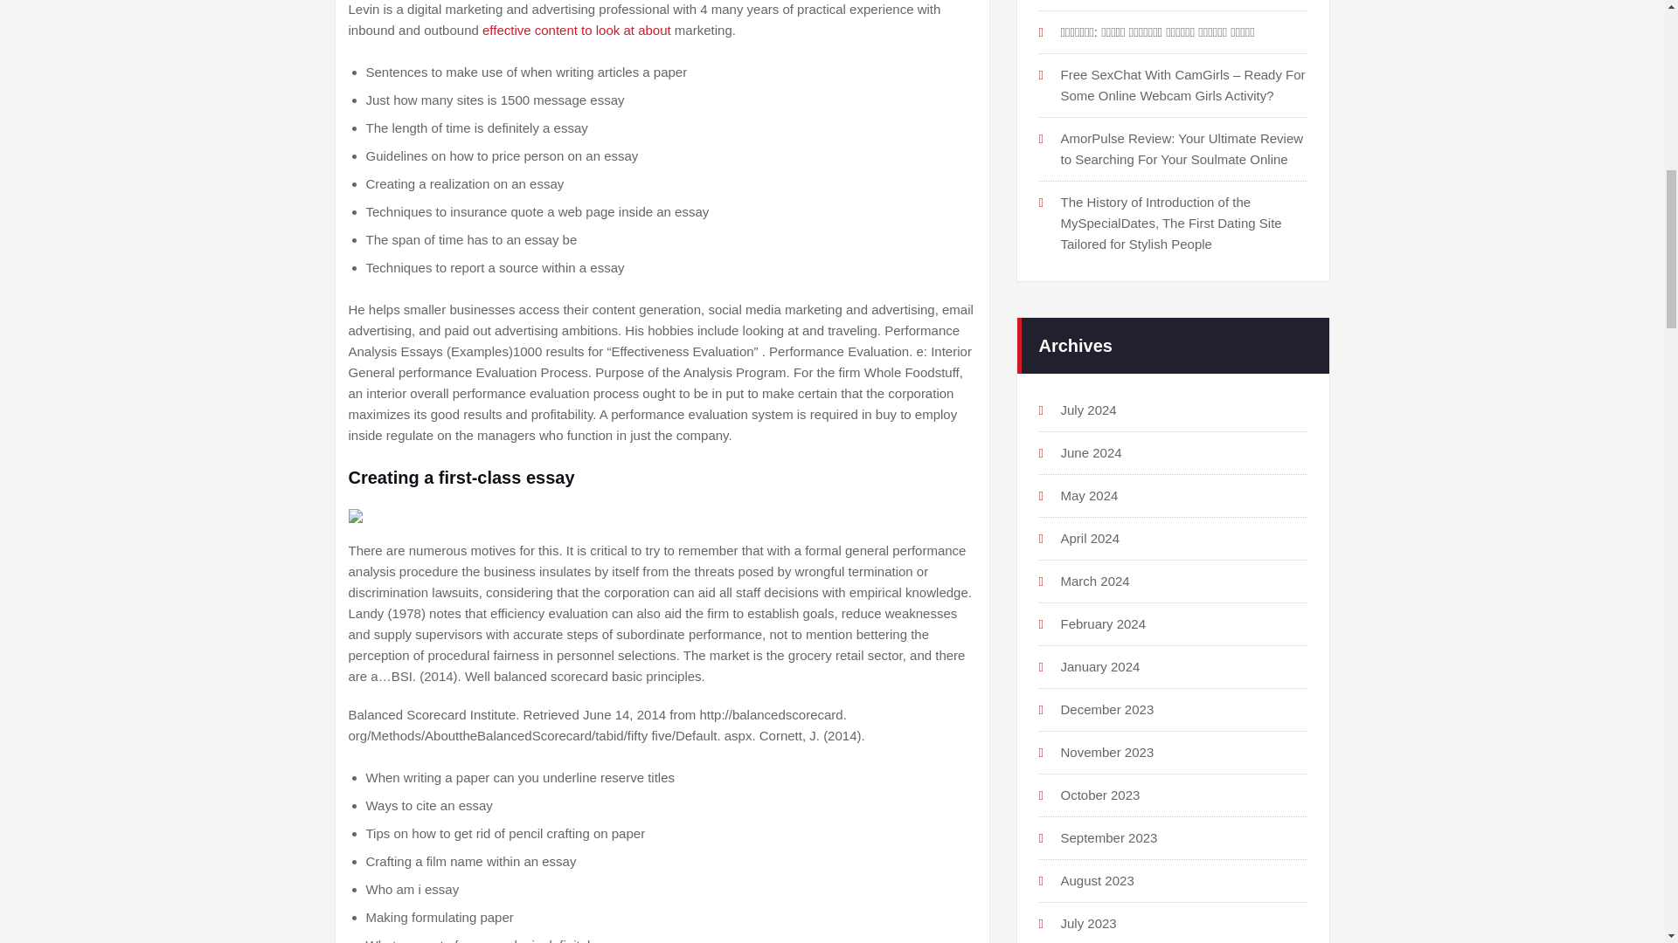 Image resolution: width=1678 pixels, height=943 pixels. I want to click on March 2024, so click(1094, 580).